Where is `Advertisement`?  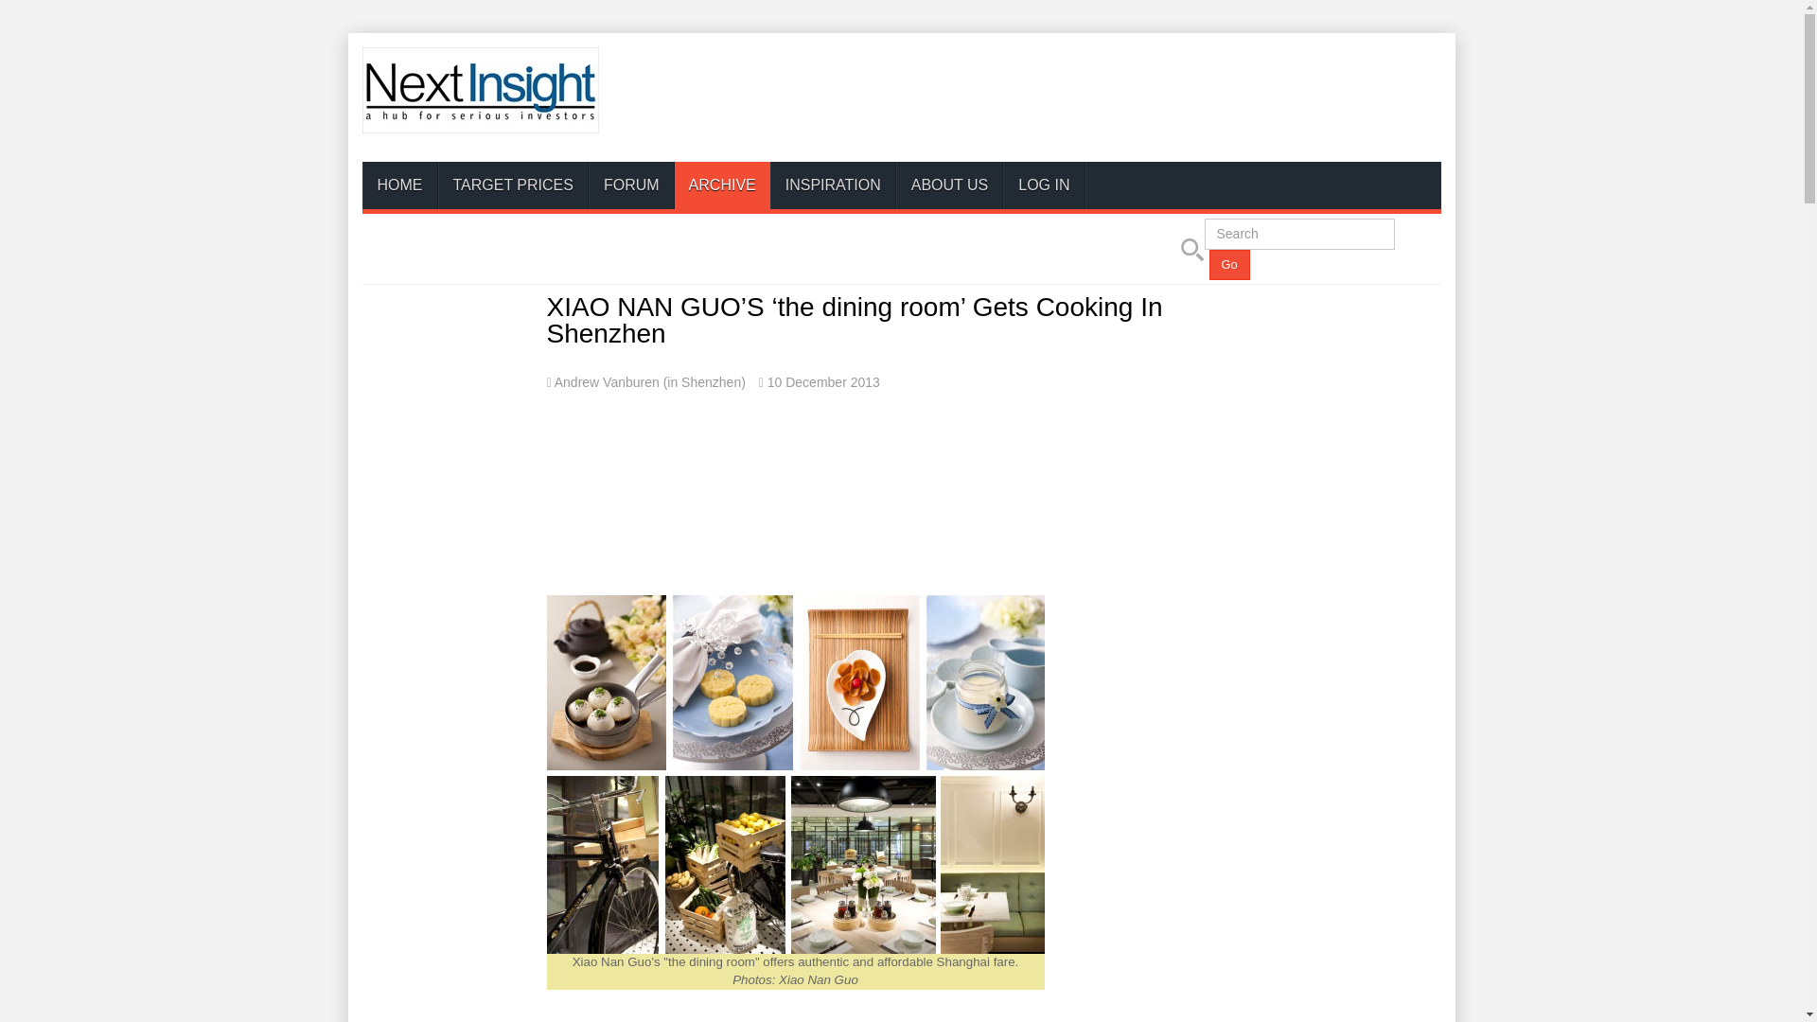 Advertisement is located at coordinates (856, 469).